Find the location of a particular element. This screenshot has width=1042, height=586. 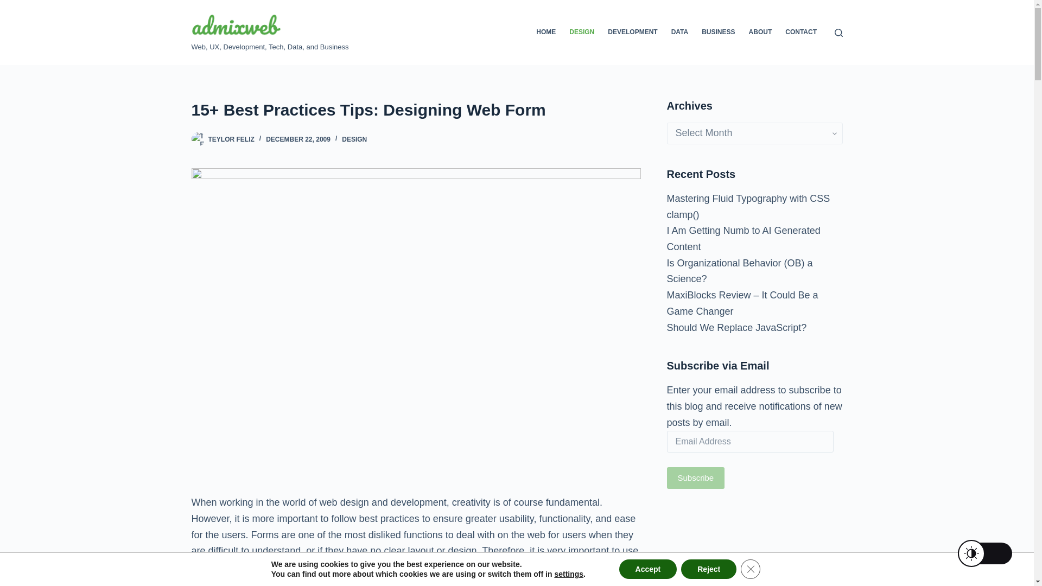

DEVELOPMENT is located at coordinates (633, 33).